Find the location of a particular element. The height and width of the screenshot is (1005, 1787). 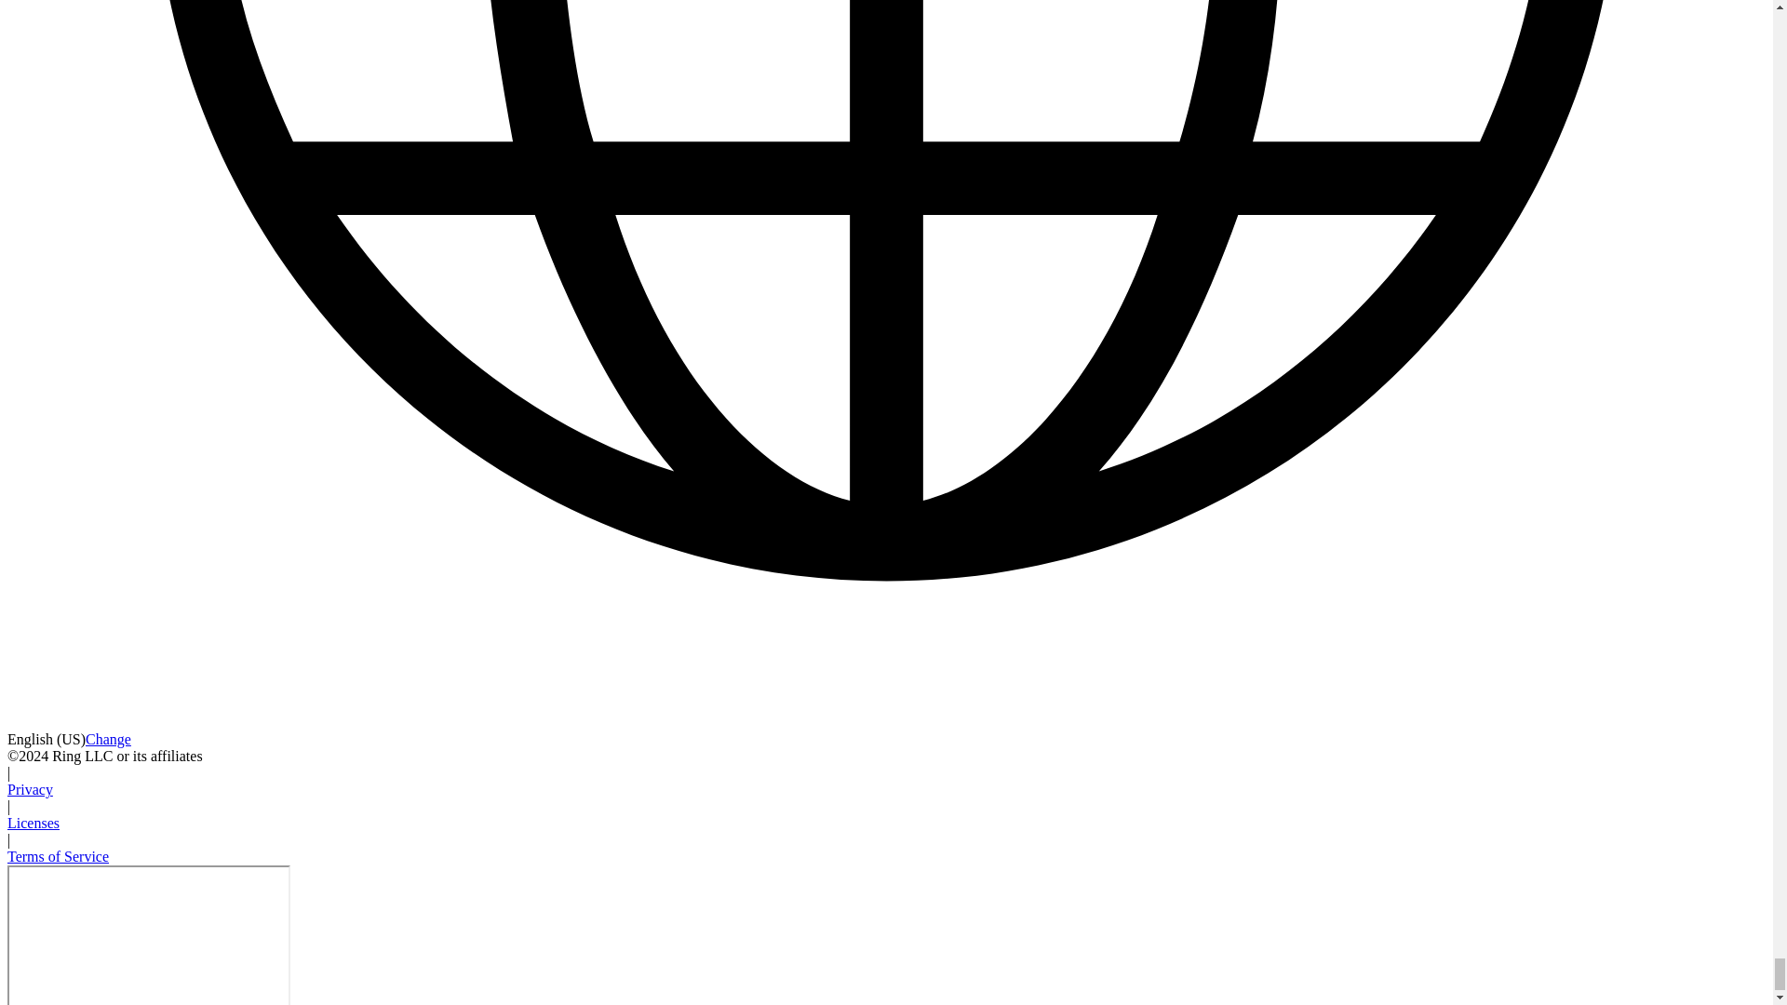

Privacy is located at coordinates (30, 789).